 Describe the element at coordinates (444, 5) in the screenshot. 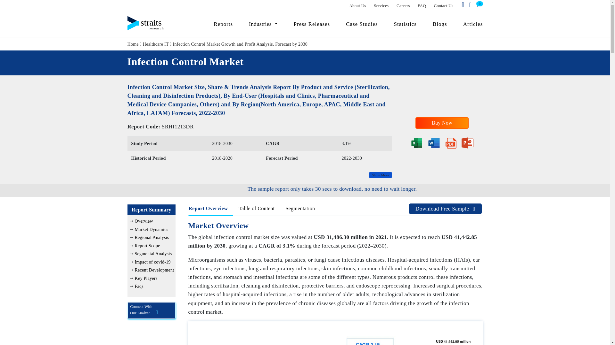

I see `Contact Us` at that location.